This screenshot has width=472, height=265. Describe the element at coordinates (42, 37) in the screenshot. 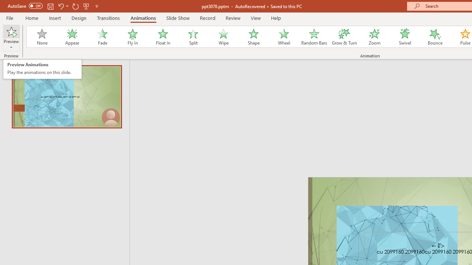

I see `Wheel` at that location.